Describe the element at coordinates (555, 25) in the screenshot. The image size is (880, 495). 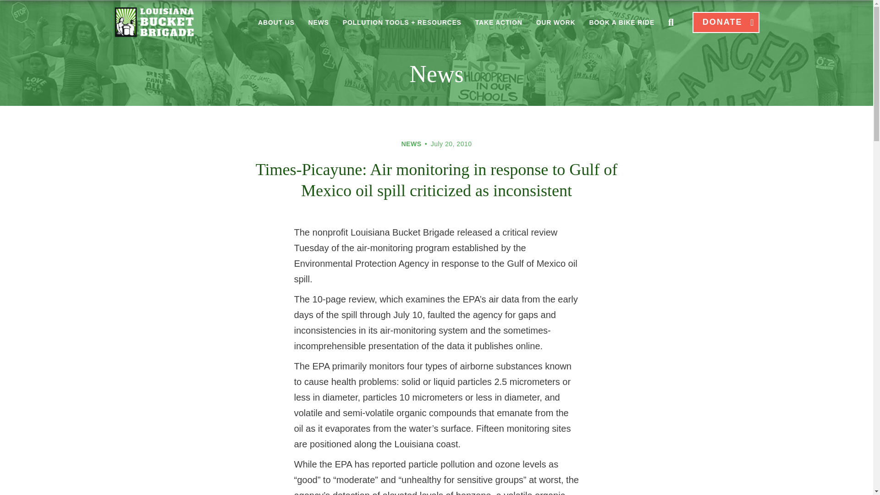
I see `OUR WORK` at that location.